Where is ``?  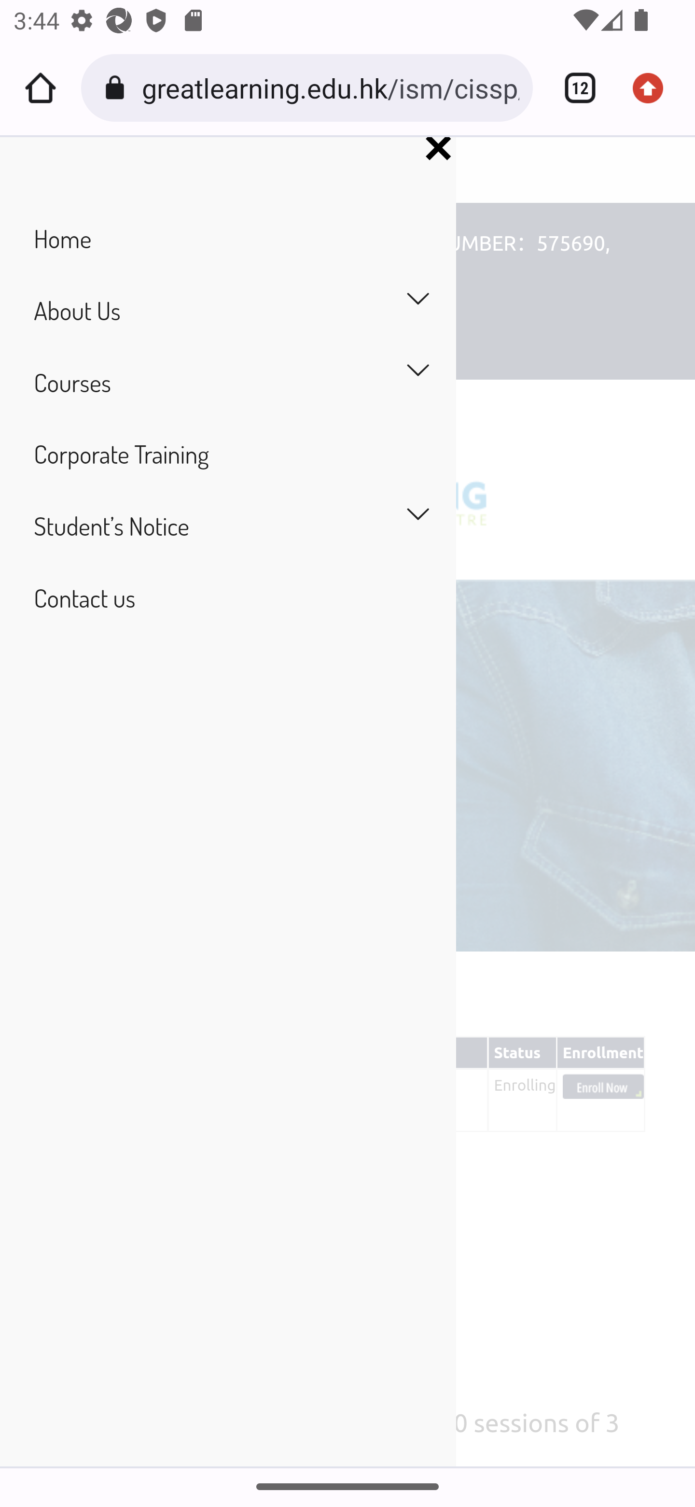  is located at coordinates (437, 149).